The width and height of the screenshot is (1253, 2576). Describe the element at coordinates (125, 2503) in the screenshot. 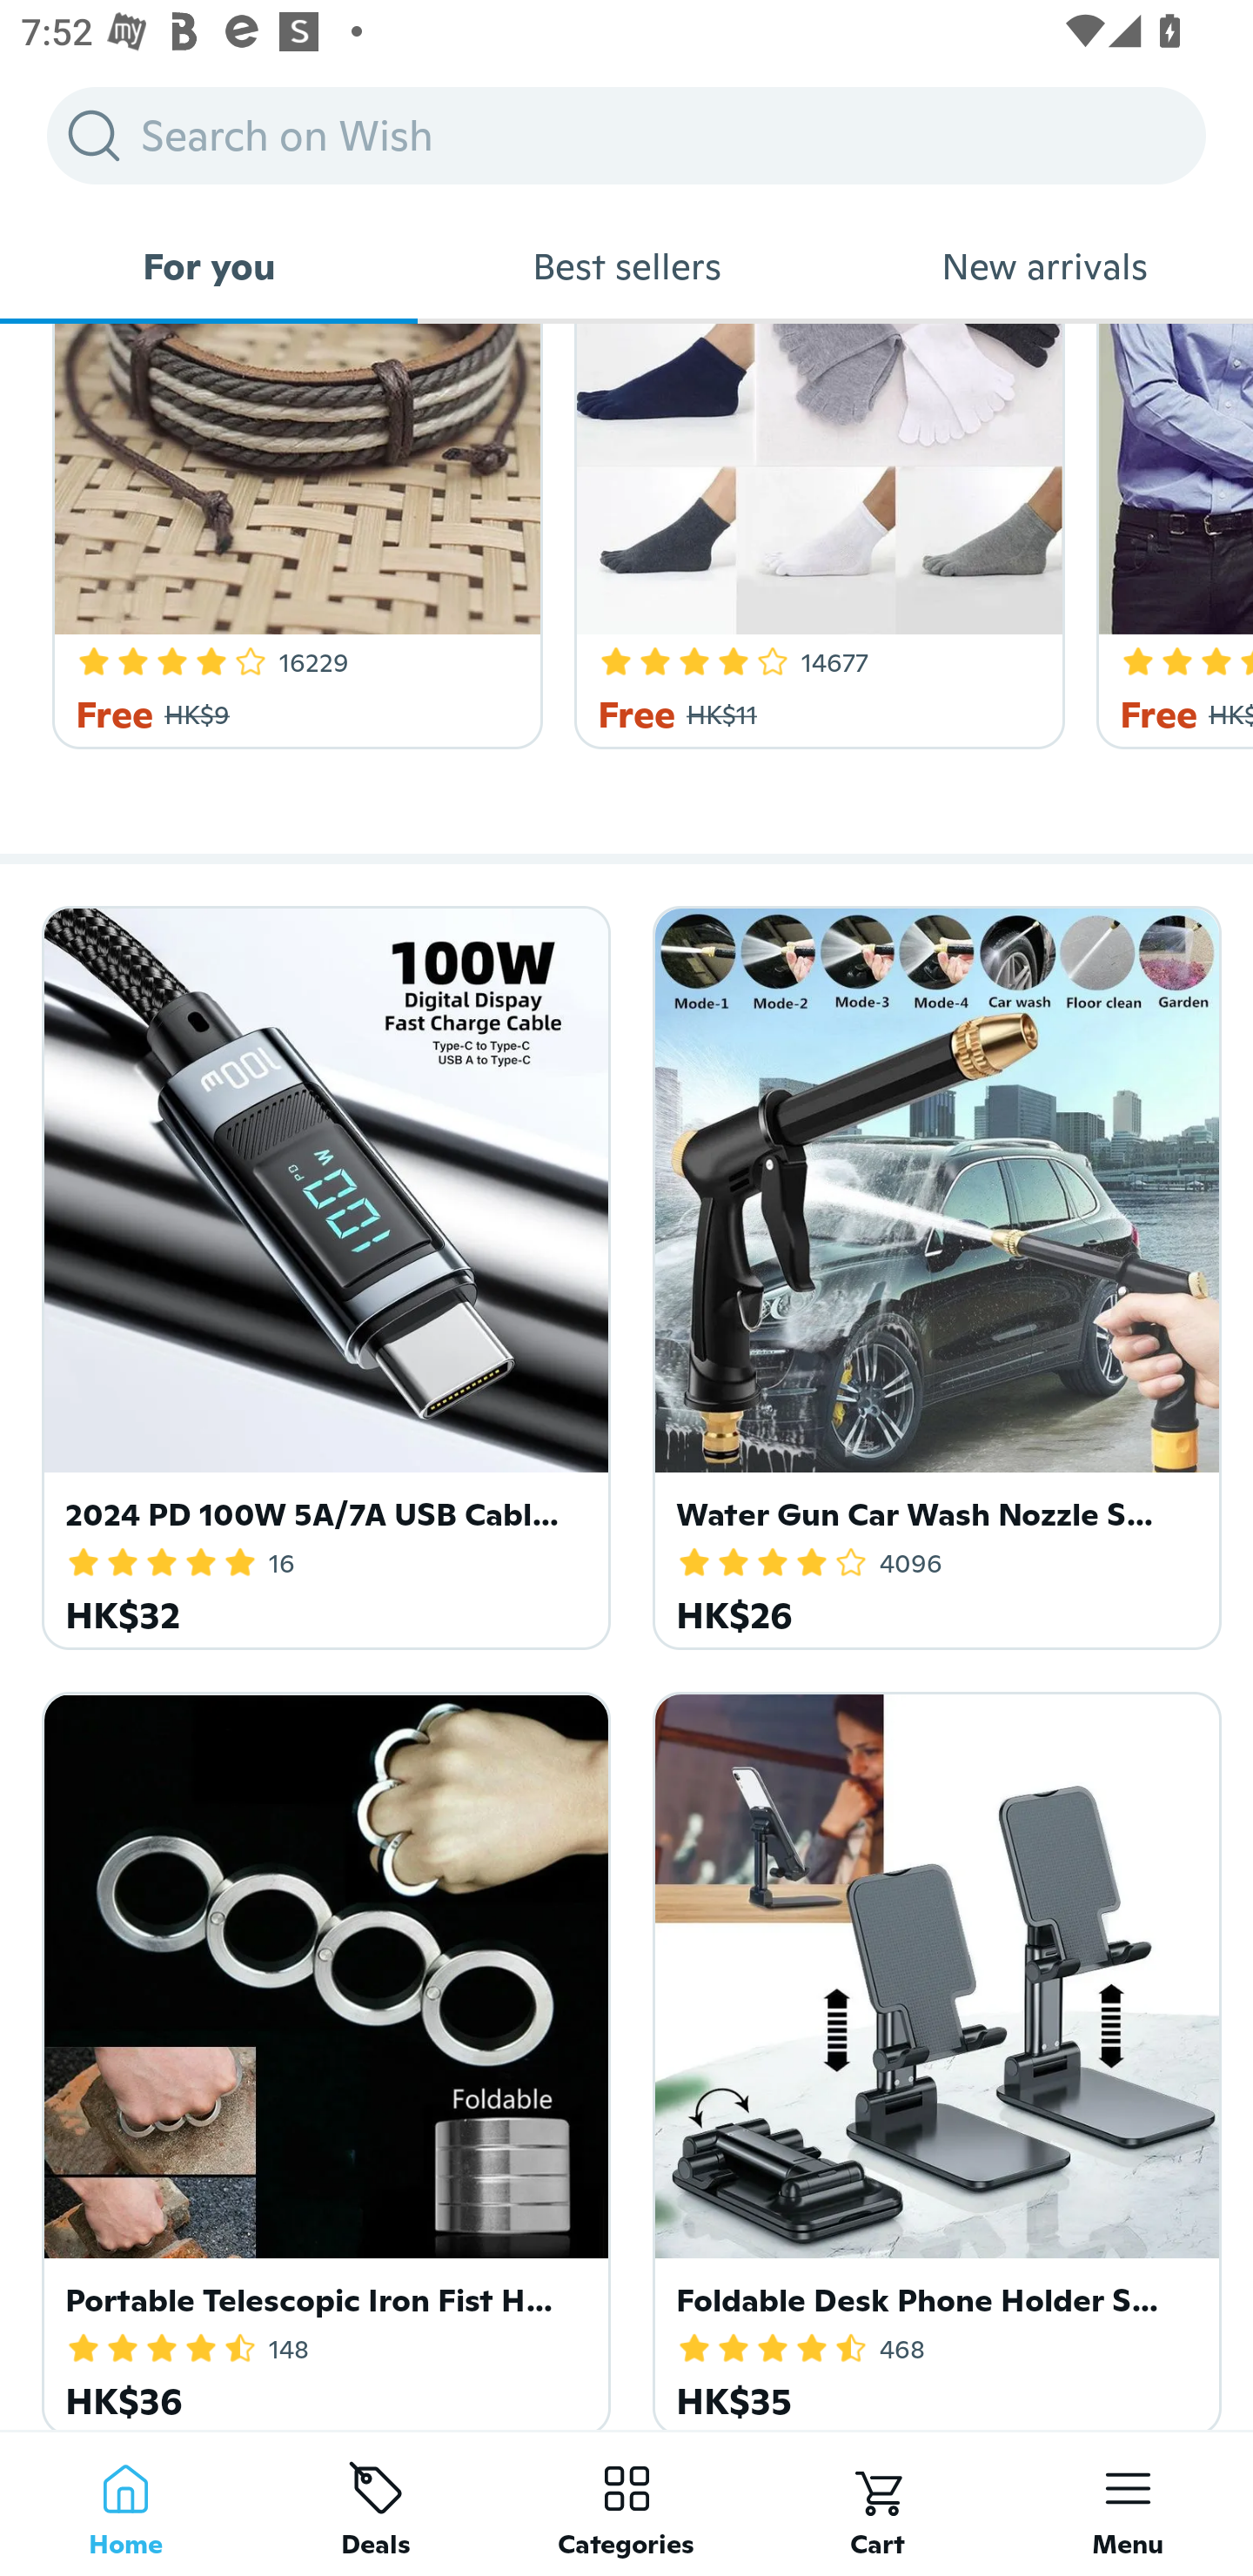

I see `Home` at that location.